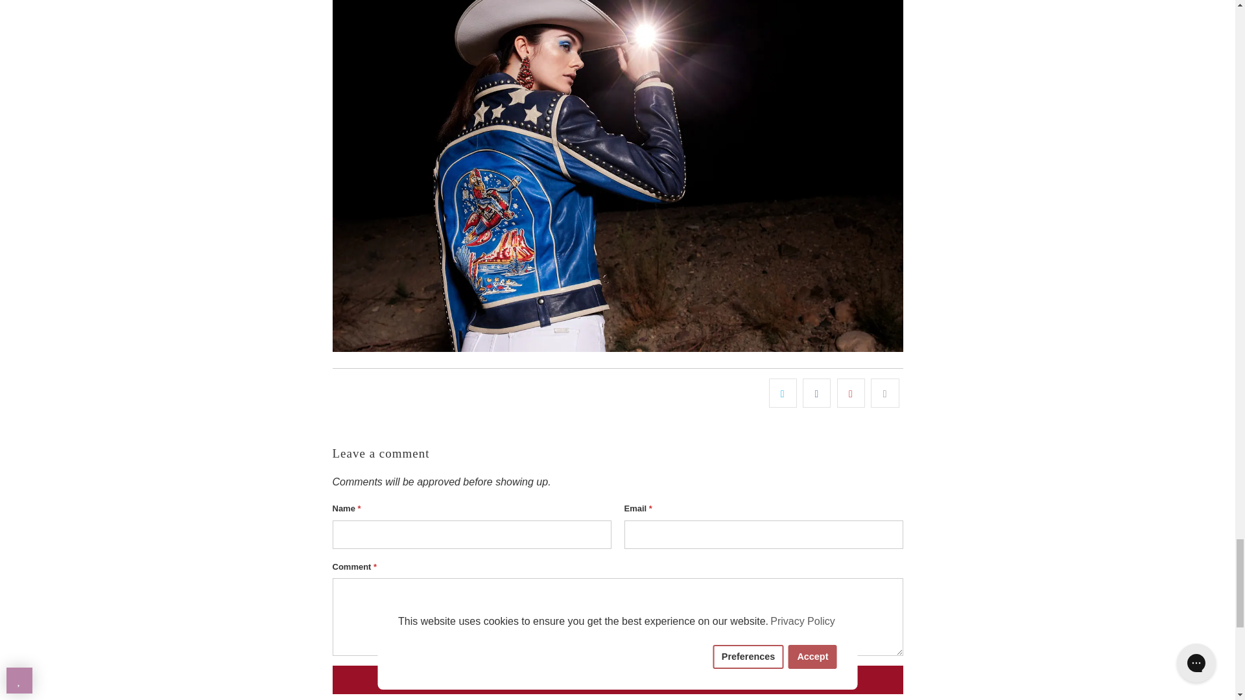 The width and height of the screenshot is (1245, 700). What do you see at coordinates (617, 680) in the screenshot?
I see `Post comment` at bounding box center [617, 680].